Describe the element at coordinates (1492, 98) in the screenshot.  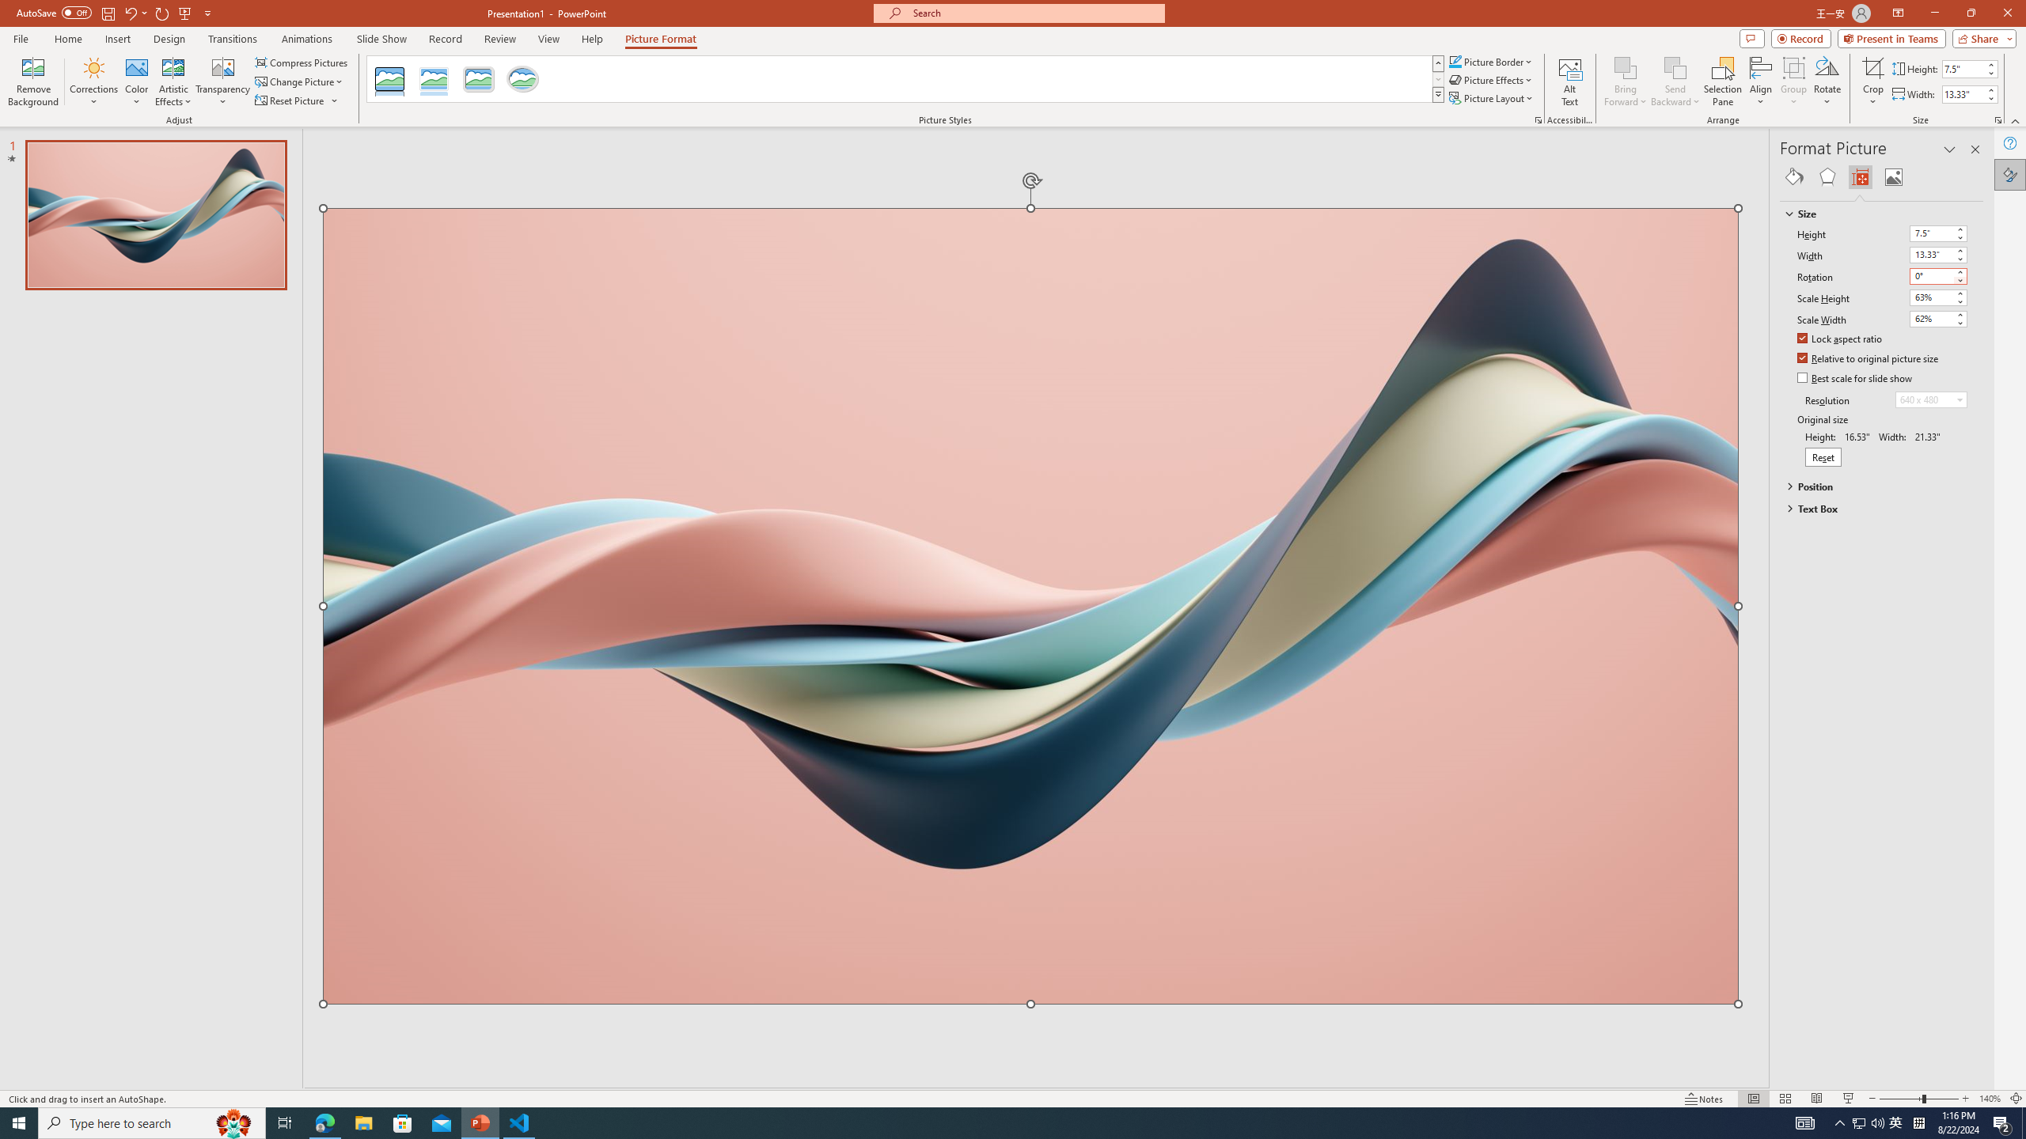
I see `Picture Layout` at that location.